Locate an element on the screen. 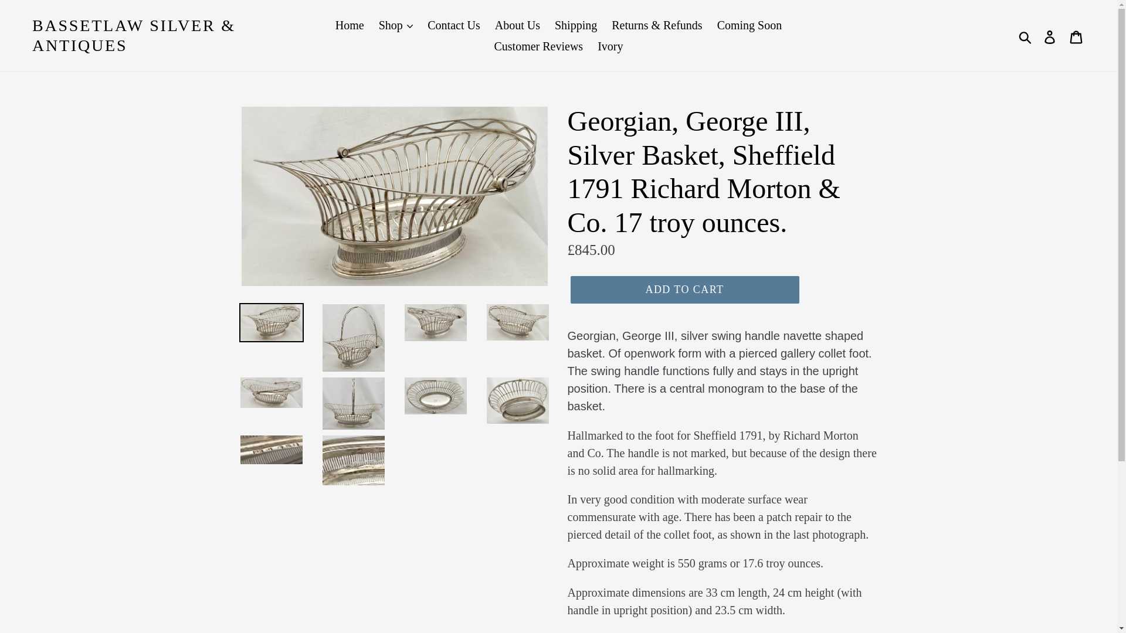 The height and width of the screenshot is (633, 1126). Cart is located at coordinates (1077, 35).